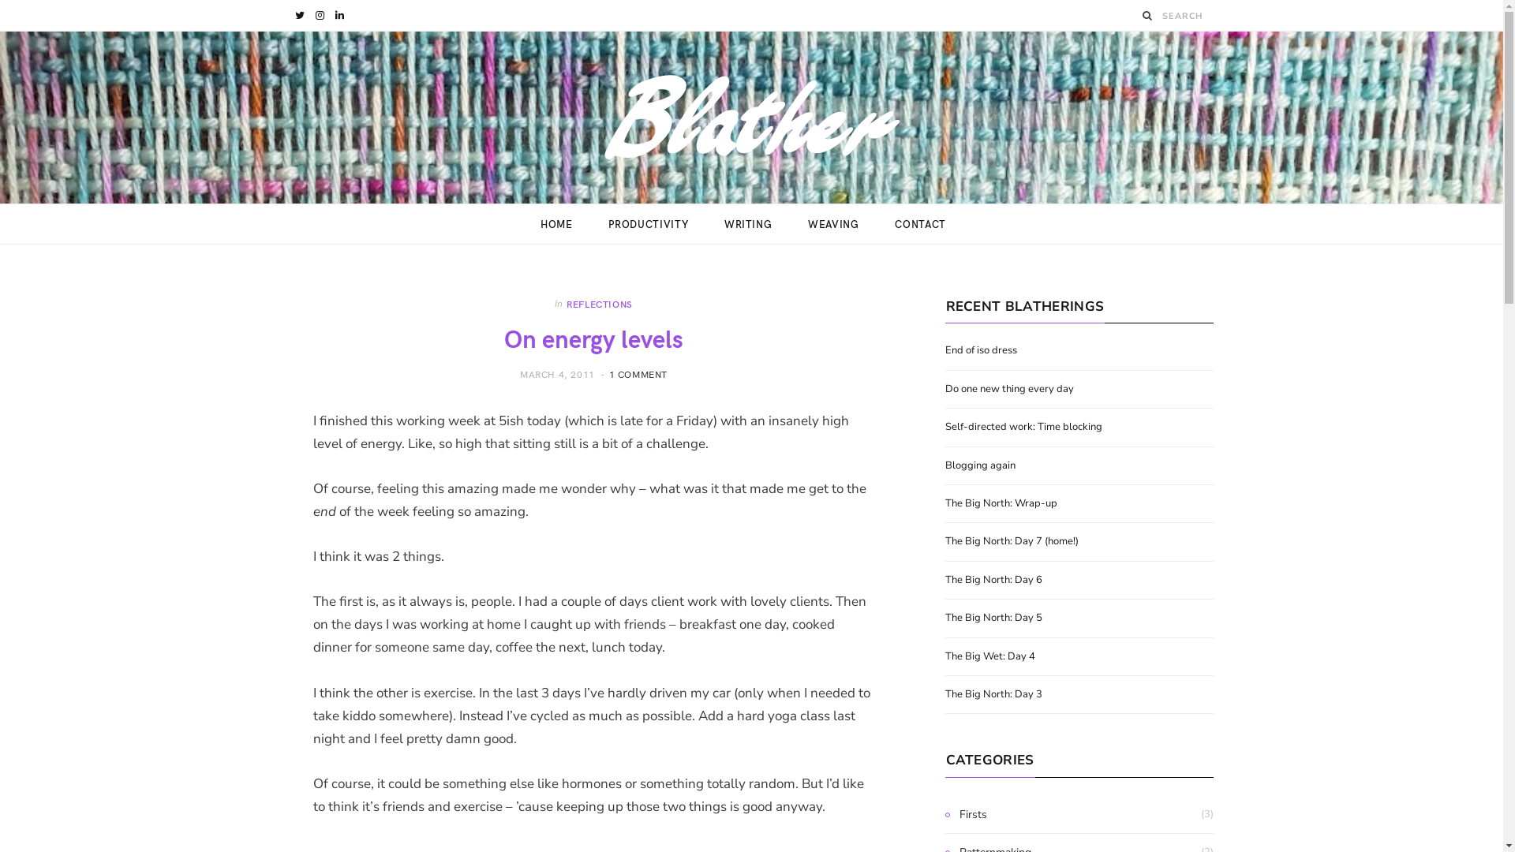 The height and width of the screenshot is (852, 1515). I want to click on CONTACT, so click(920, 224).